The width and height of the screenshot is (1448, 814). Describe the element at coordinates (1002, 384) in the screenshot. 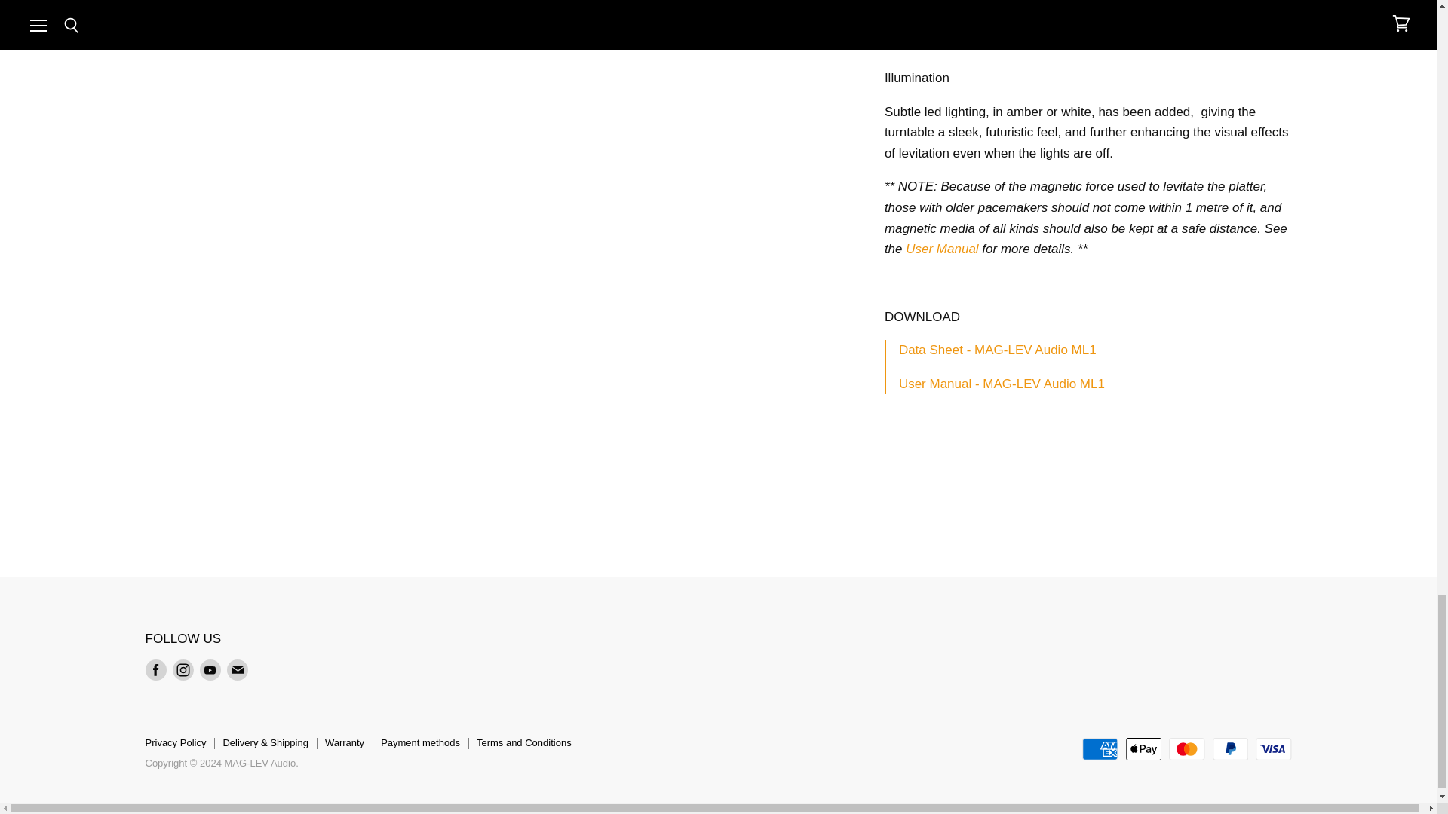

I see `USER MANUAL ML1` at that location.